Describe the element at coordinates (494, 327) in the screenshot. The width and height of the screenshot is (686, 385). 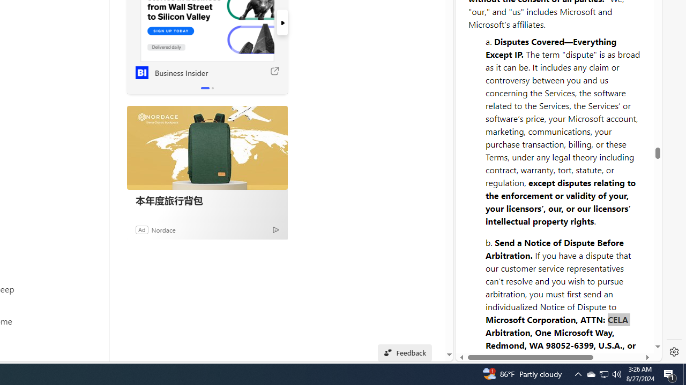
I see `Privacy` at that location.